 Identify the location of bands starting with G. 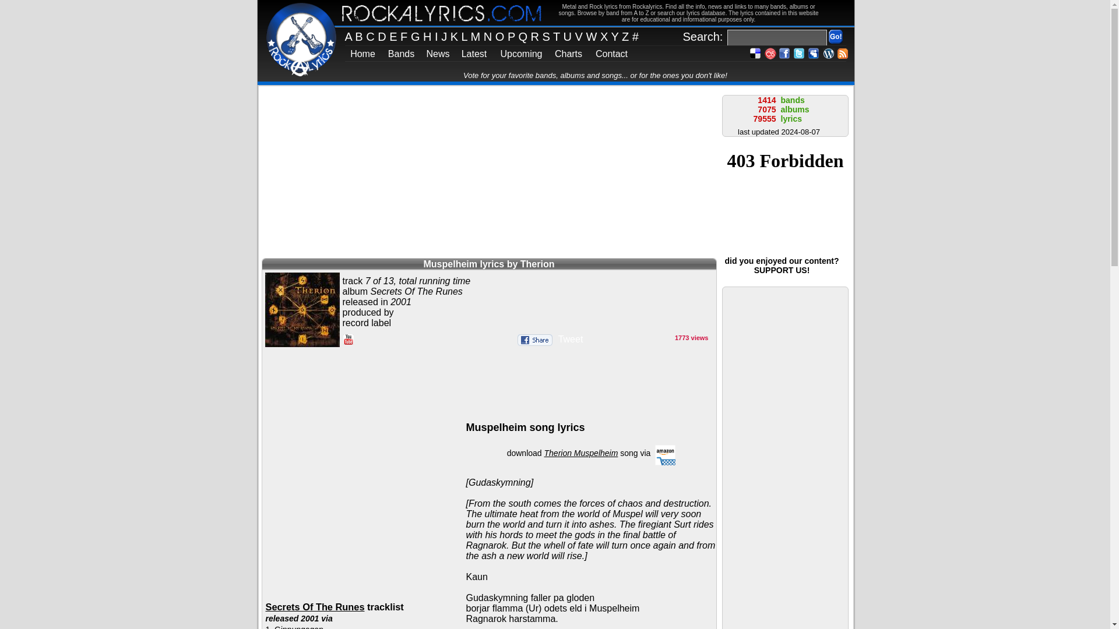
(416, 36).